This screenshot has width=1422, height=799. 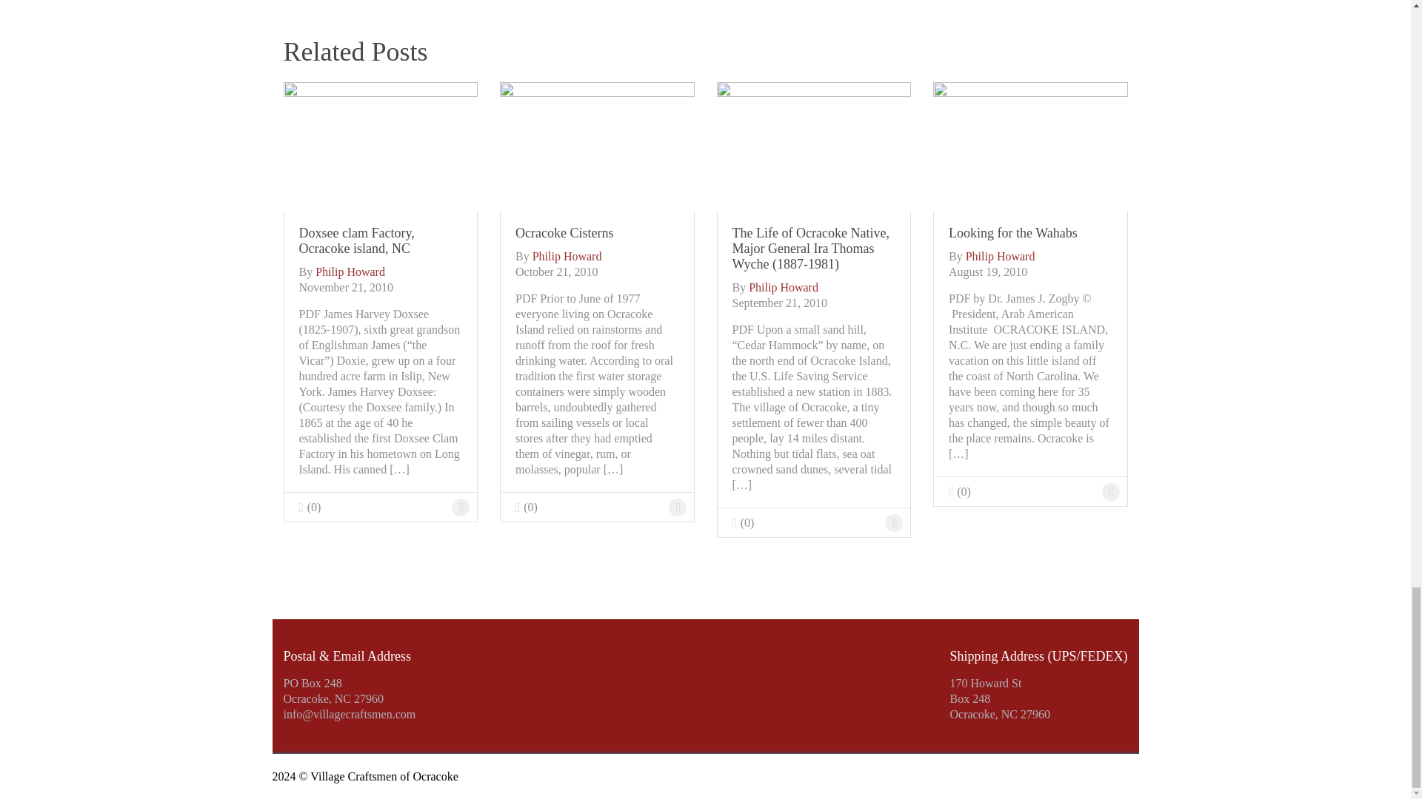 What do you see at coordinates (567, 256) in the screenshot?
I see `Philip Howard` at bounding box center [567, 256].